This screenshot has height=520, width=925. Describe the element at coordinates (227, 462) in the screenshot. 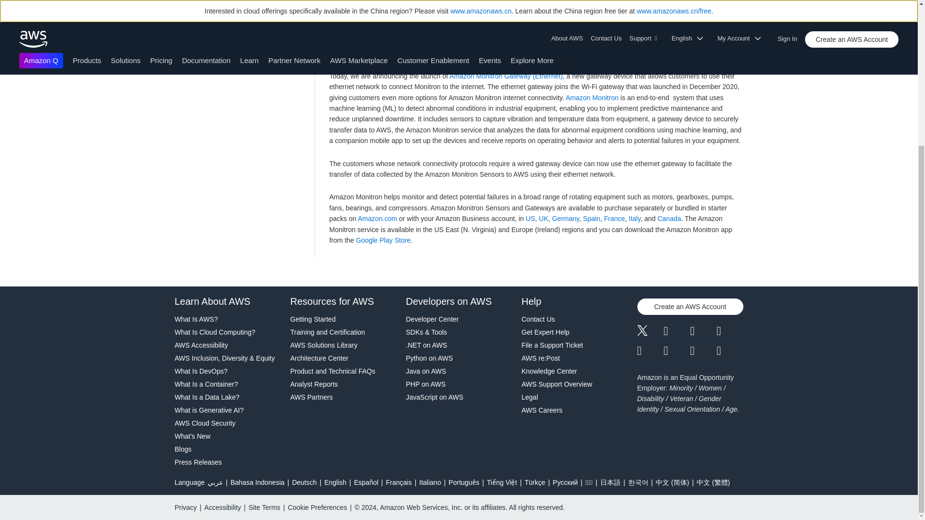

I see `Press Releases` at that location.